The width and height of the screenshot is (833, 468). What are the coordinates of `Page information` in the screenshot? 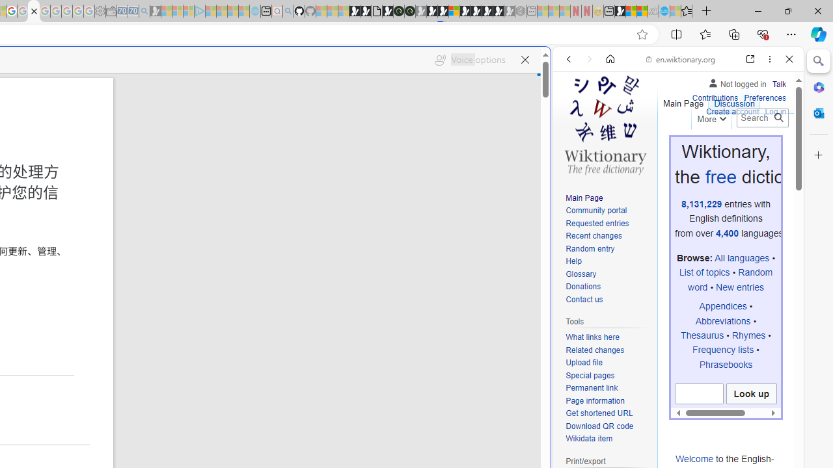 It's located at (608, 400).